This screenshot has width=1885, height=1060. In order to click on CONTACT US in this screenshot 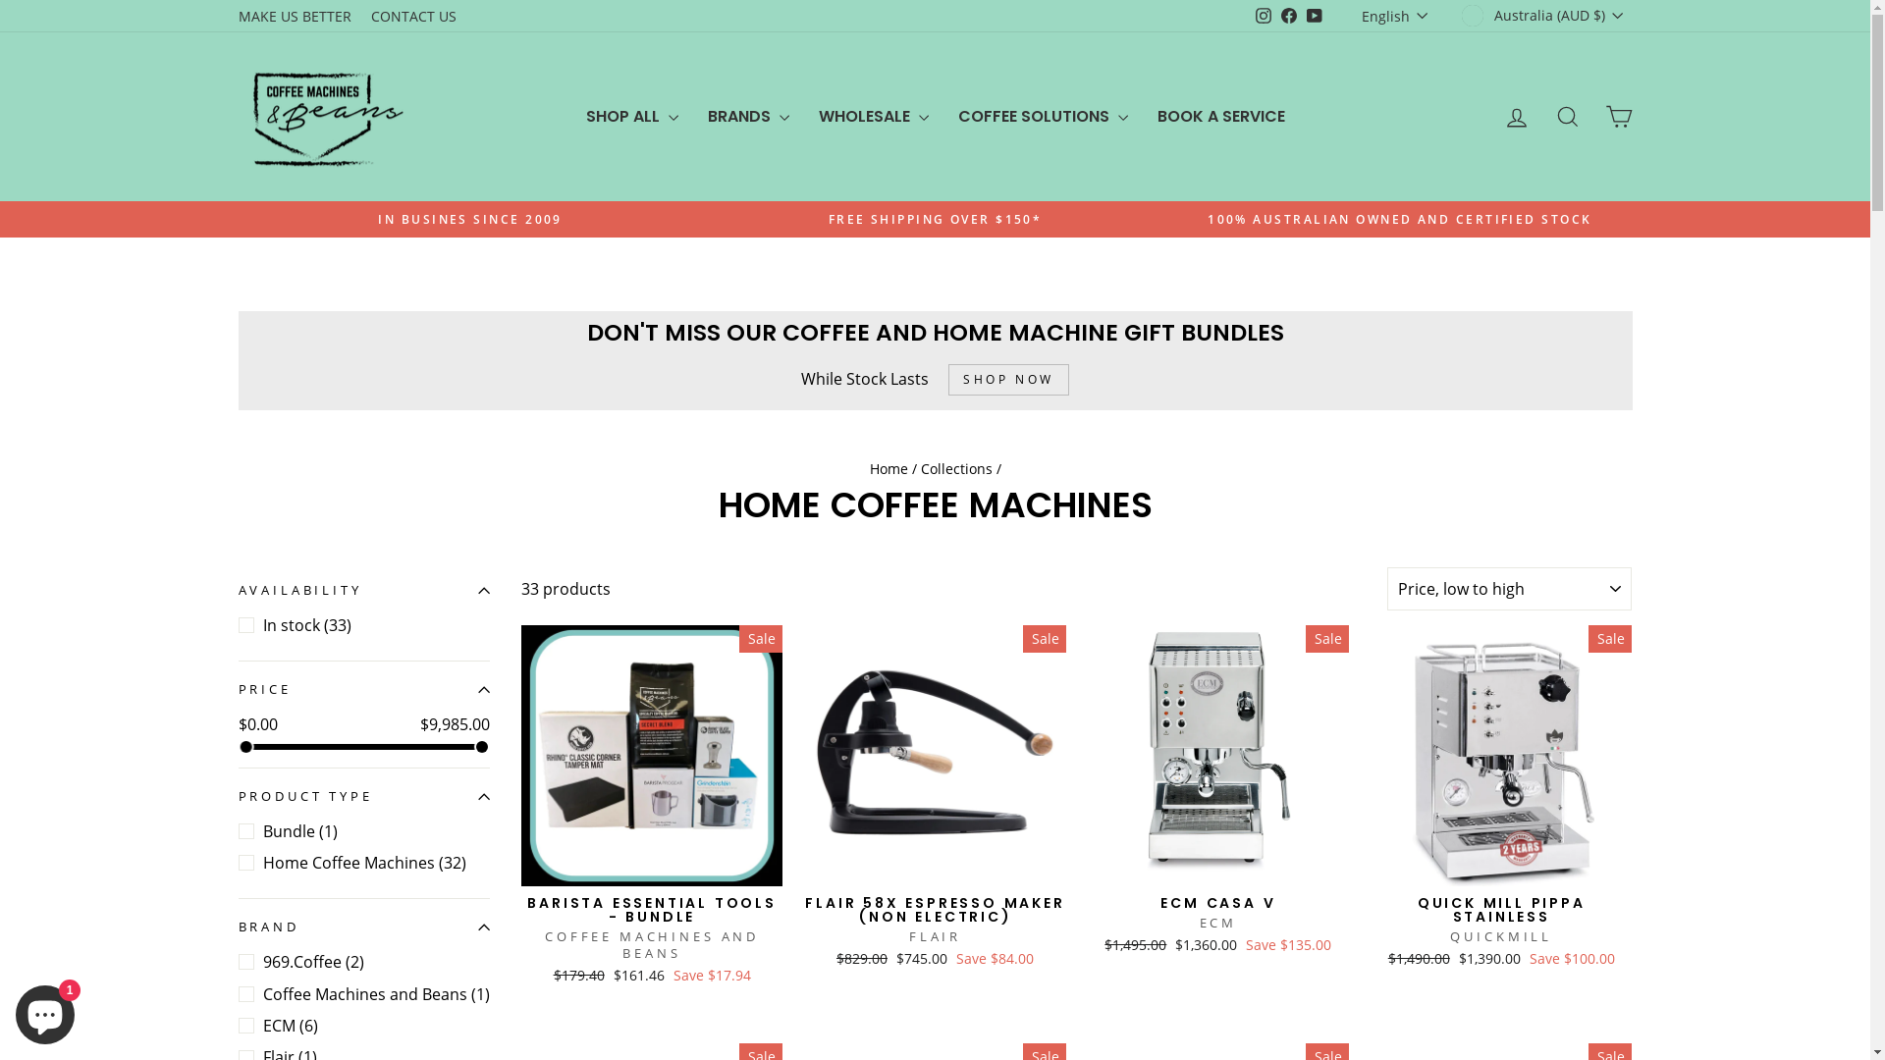, I will do `click(414, 16)`.